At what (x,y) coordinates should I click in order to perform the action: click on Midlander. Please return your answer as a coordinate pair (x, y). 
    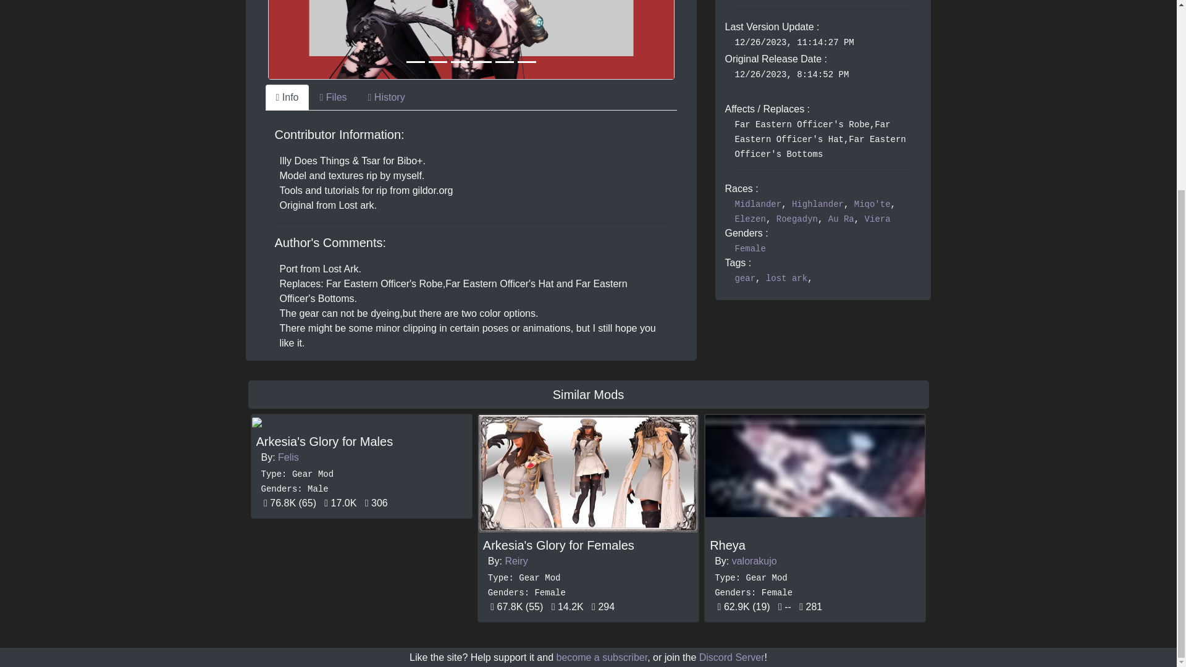
    Looking at the image, I should click on (759, 204).